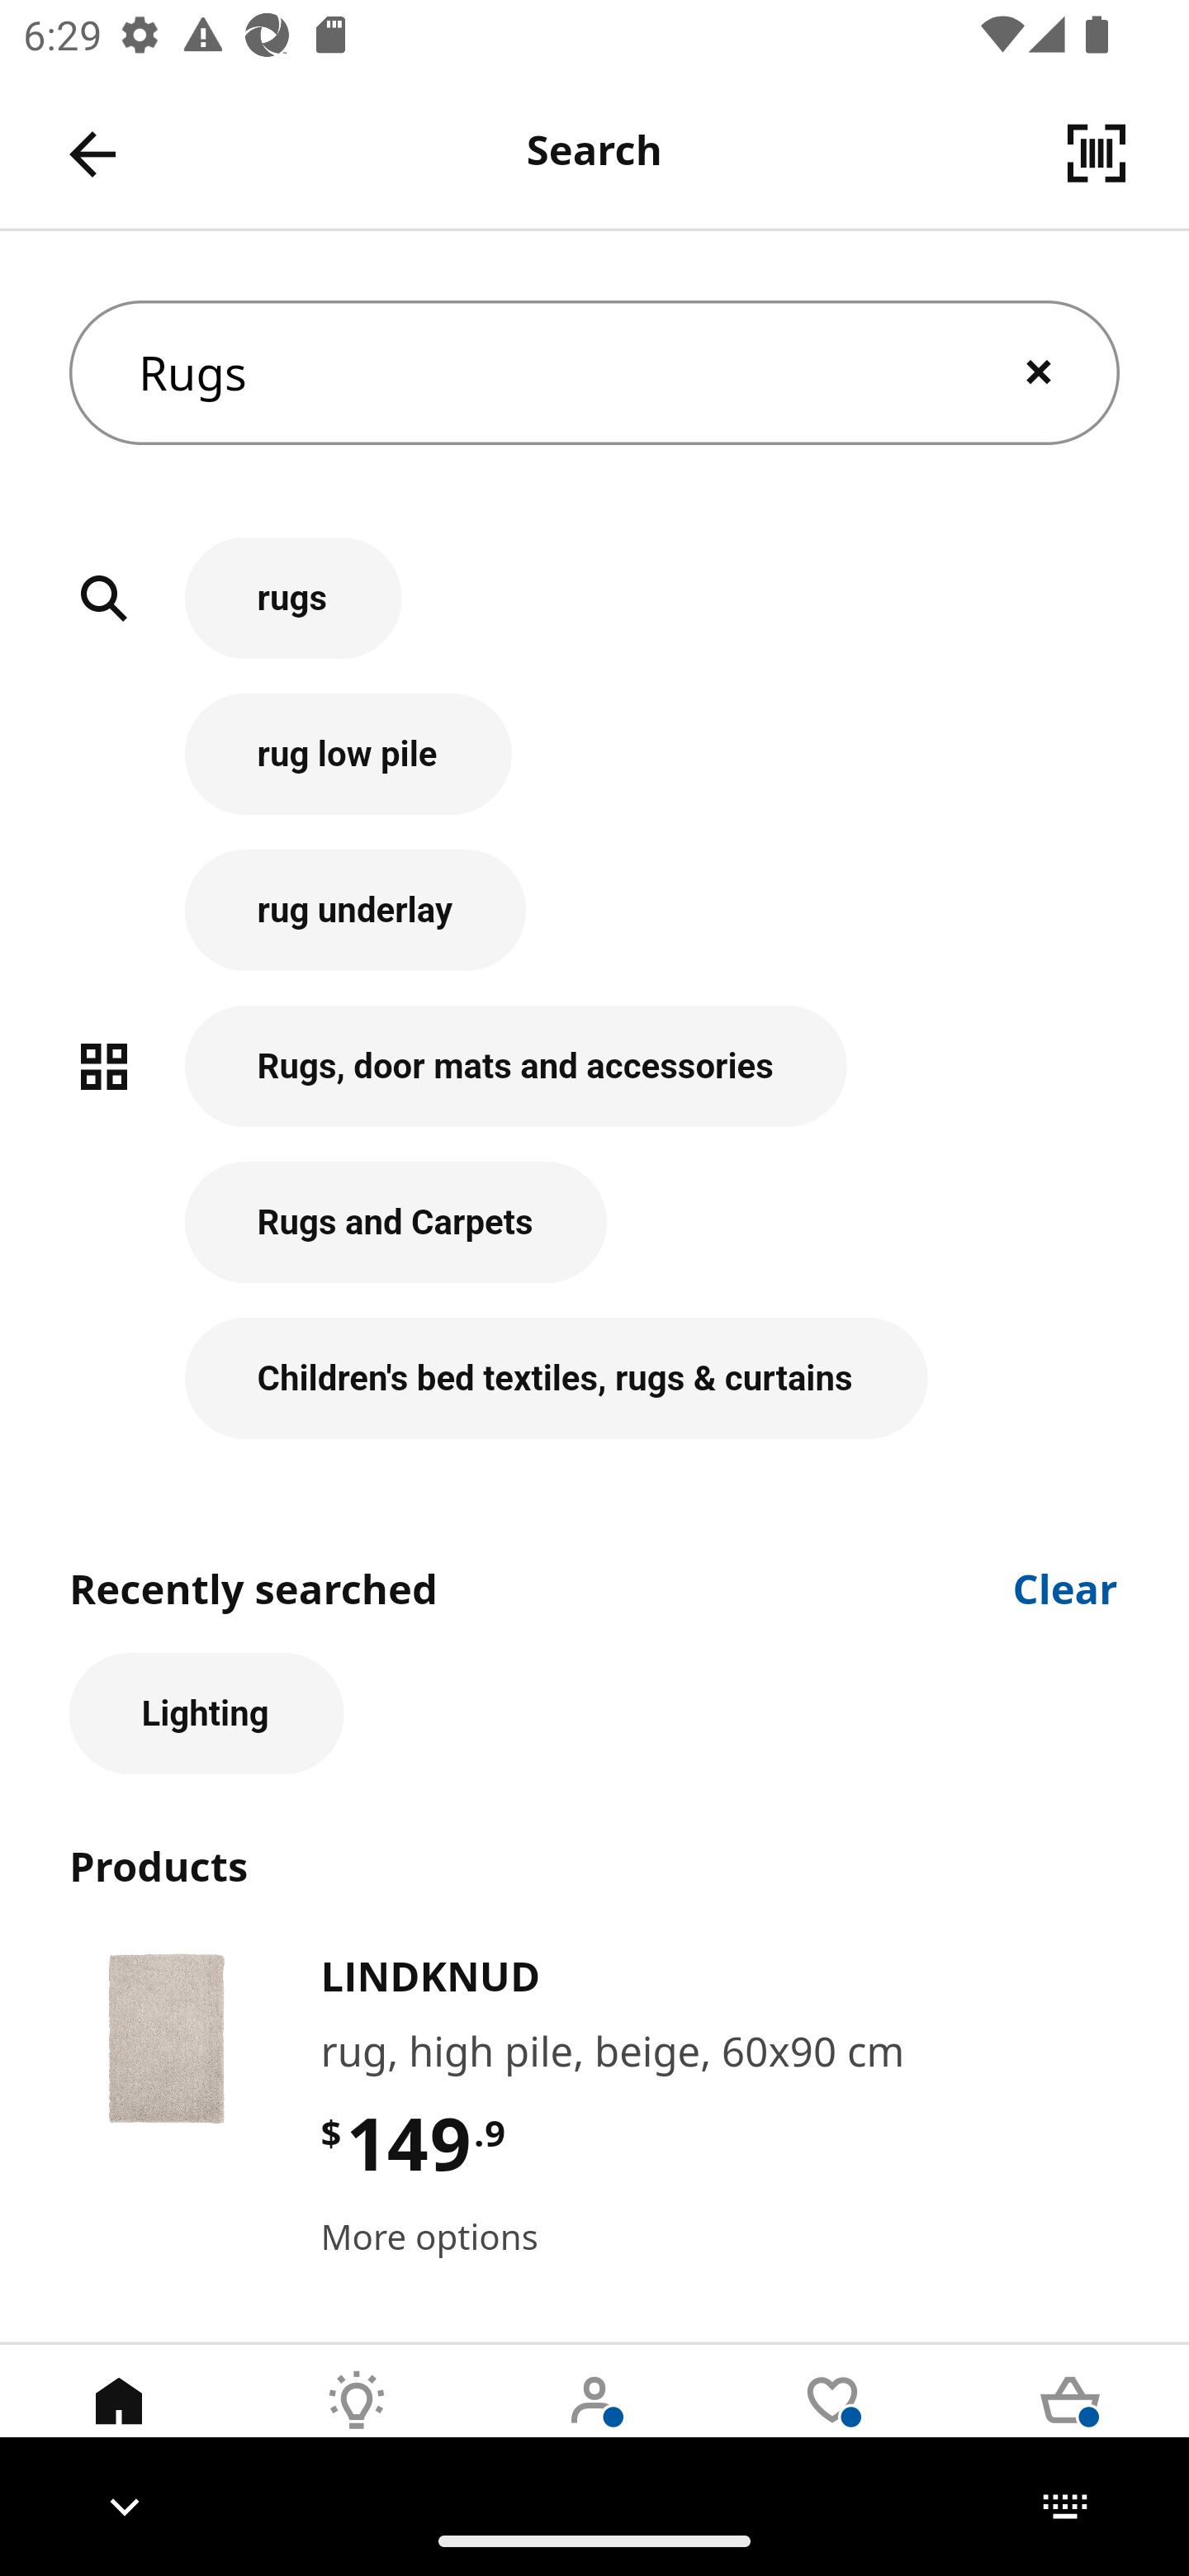 This screenshot has height=2576, width=1189. What do you see at coordinates (1066, 1587) in the screenshot?
I see `Clear` at bounding box center [1066, 1587].